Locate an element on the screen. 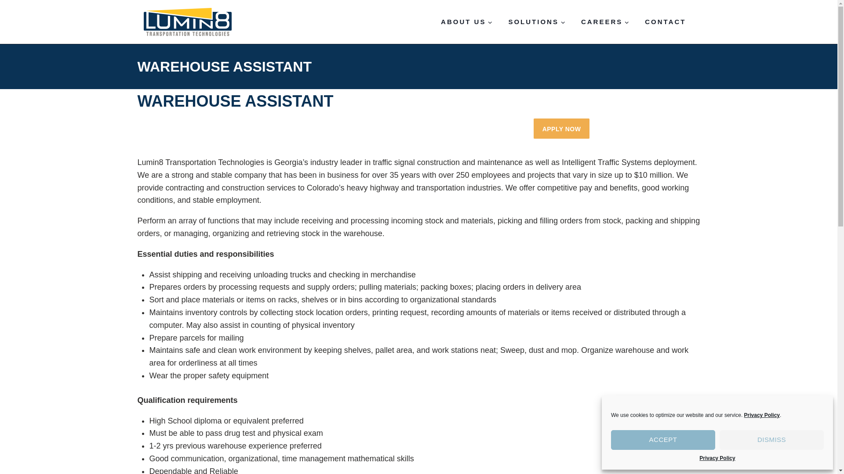  APPLY NOW is located at coordinates (562, 128).